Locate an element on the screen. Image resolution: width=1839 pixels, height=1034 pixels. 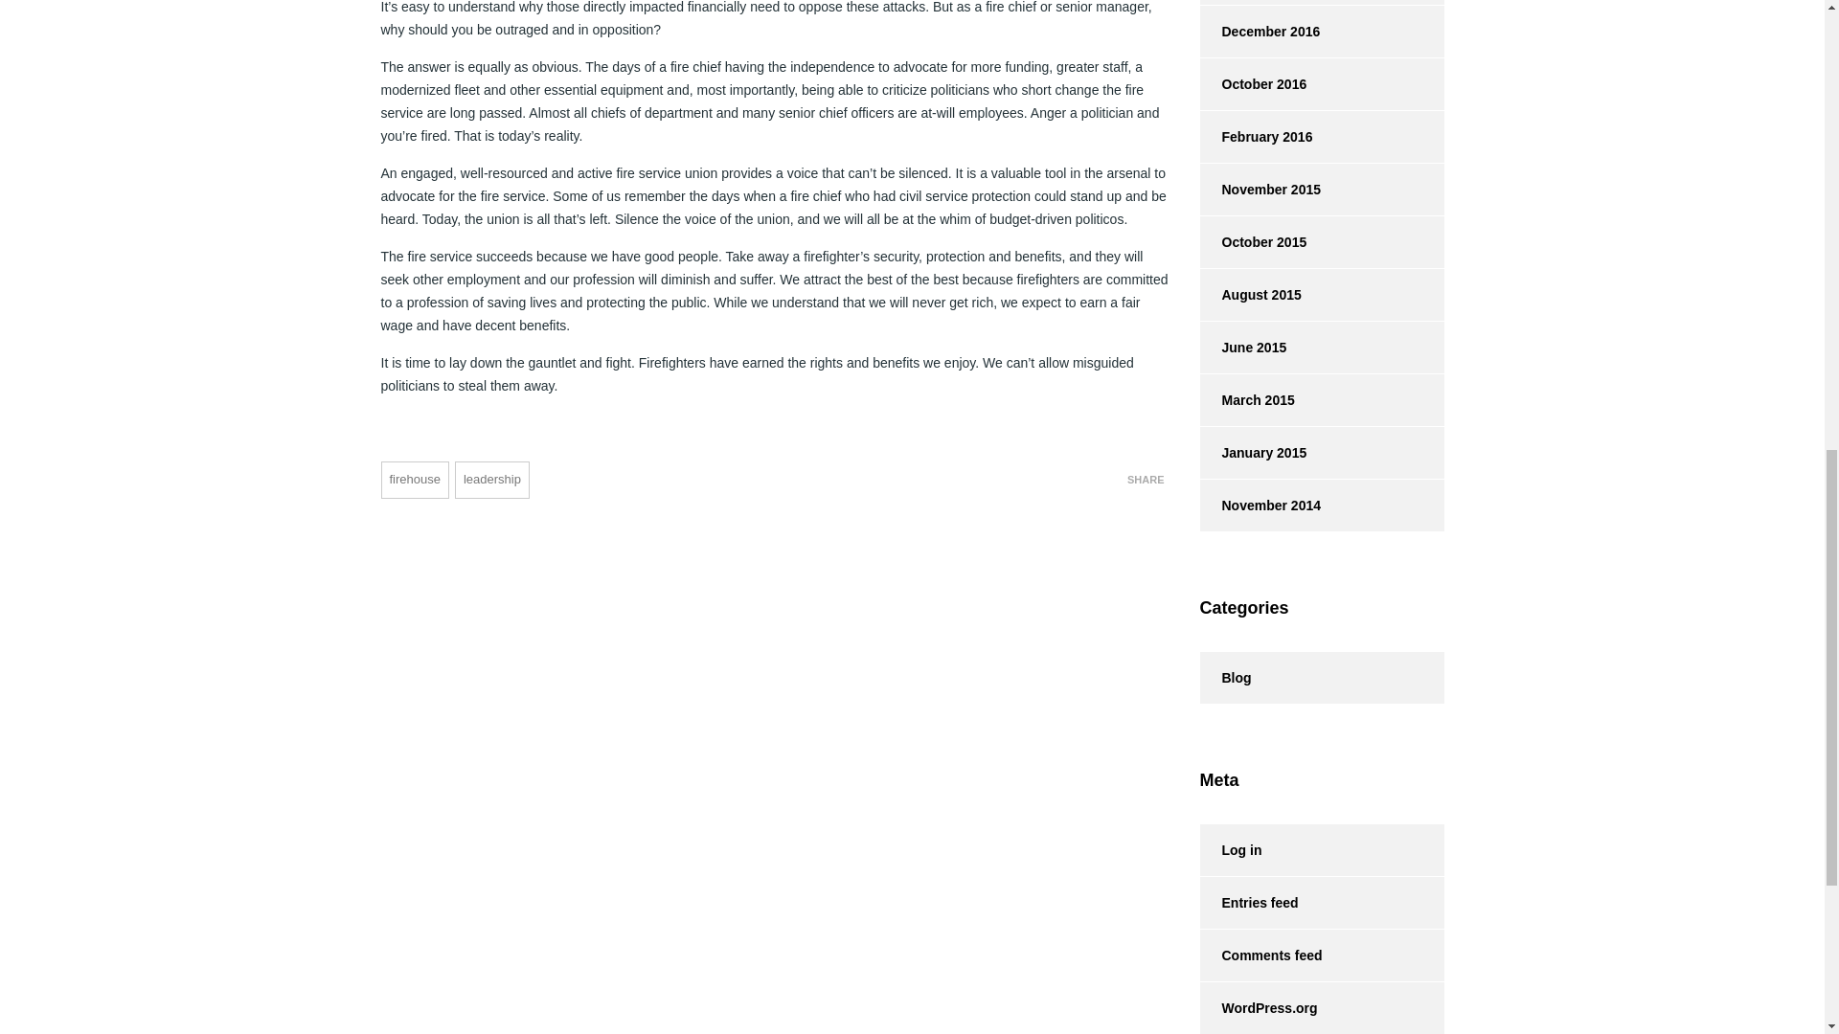
February 2017 is located at coordinates (1255, 2).